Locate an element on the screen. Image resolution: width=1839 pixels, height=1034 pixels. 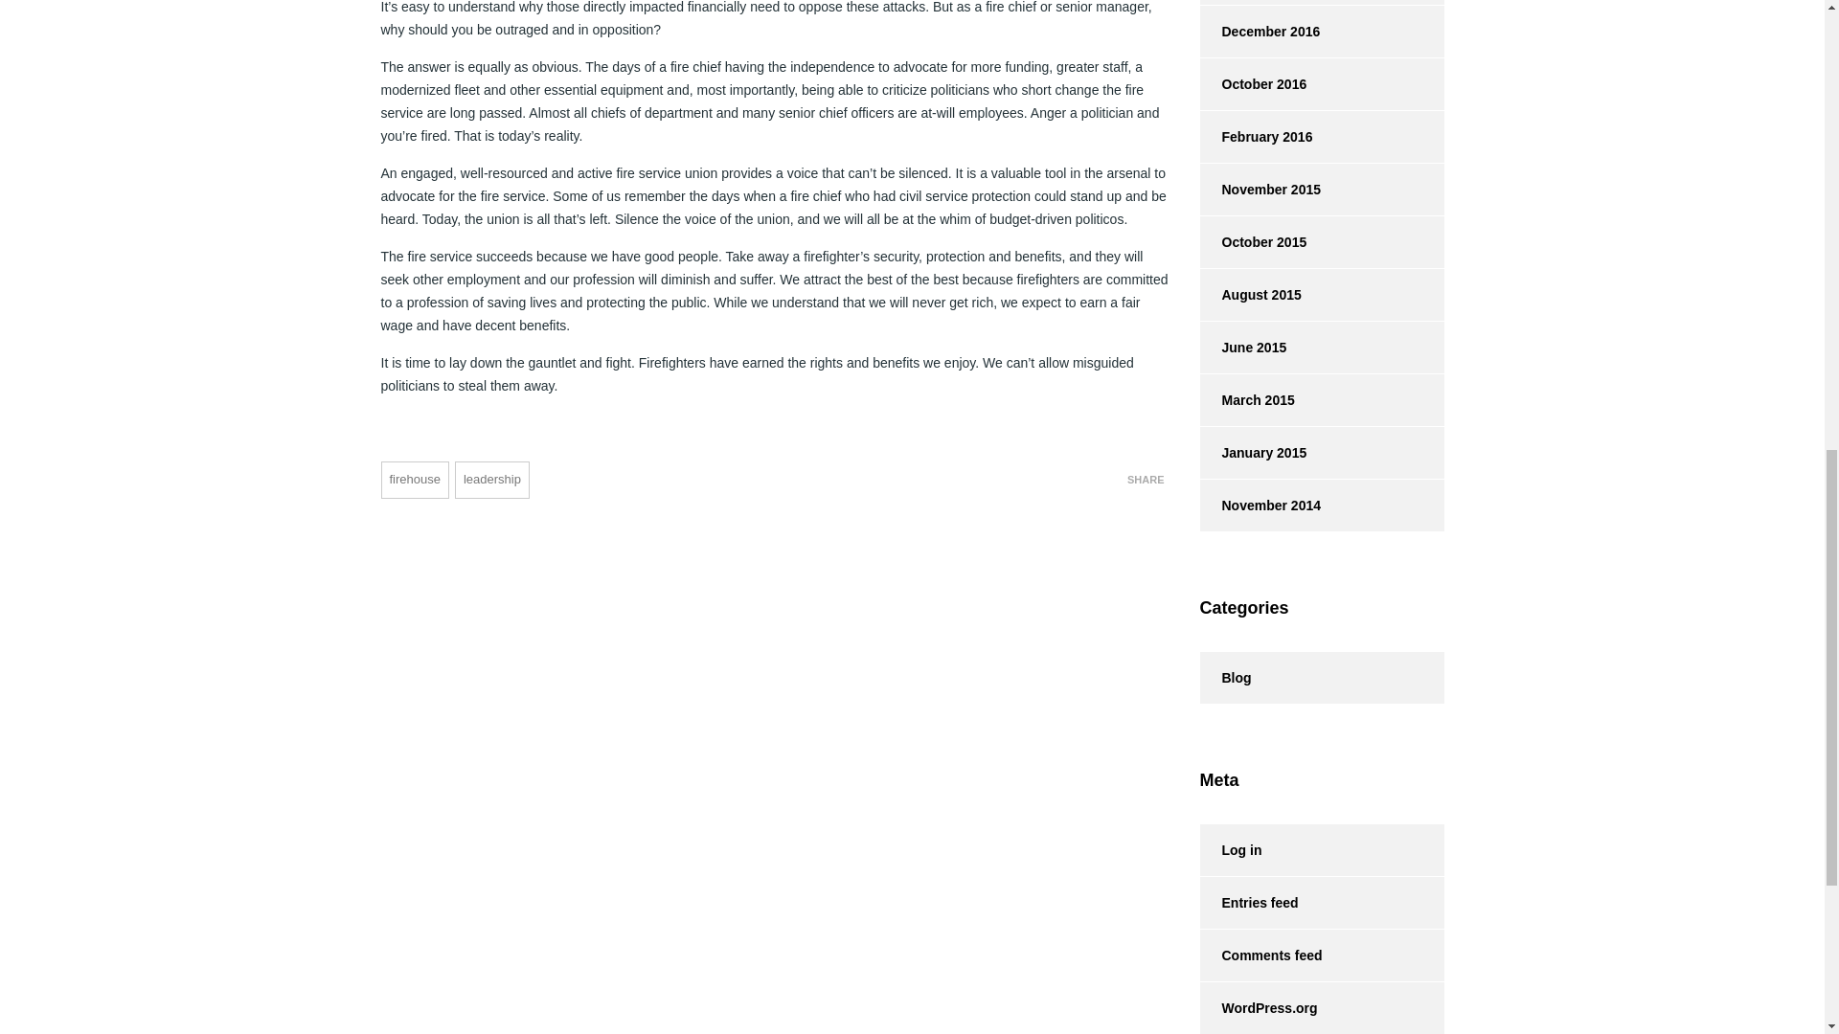
February 2017 is located at coordinates (1255, 2).